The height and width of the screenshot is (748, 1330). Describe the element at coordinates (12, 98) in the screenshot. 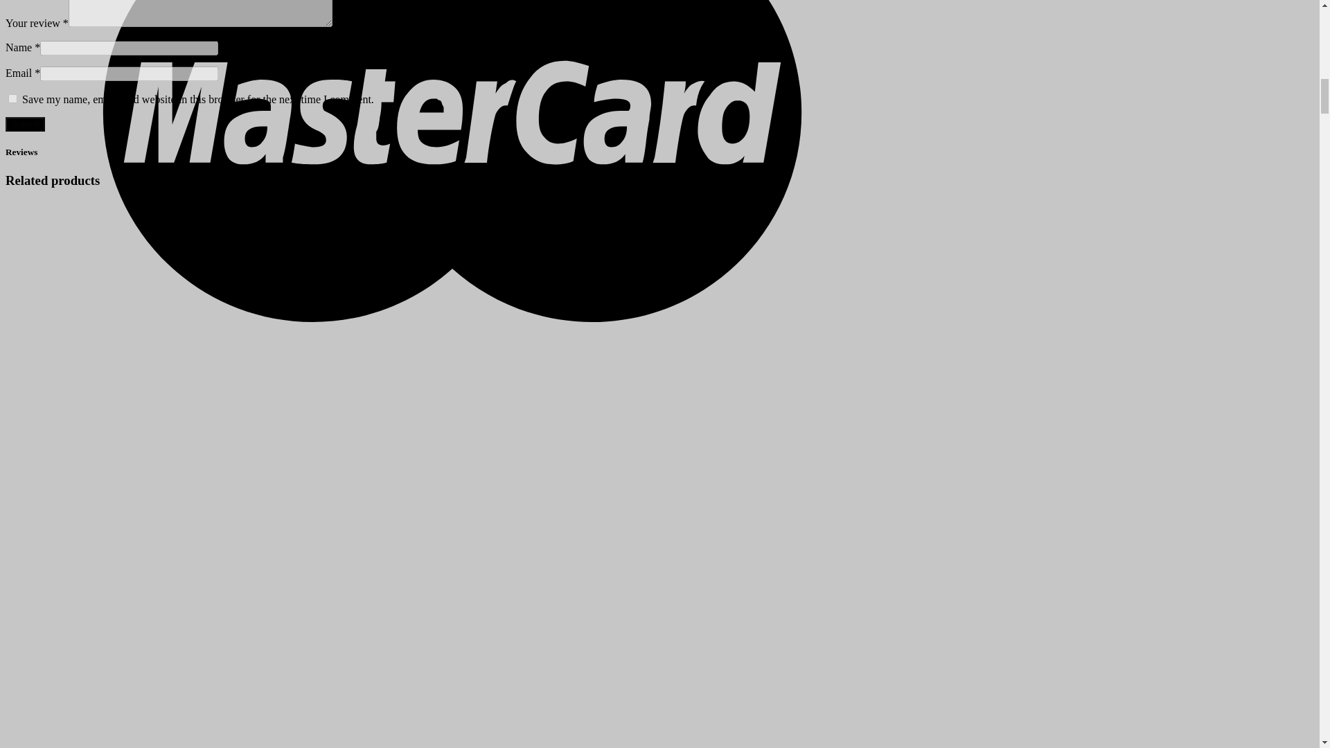

I see `yes` at that location.